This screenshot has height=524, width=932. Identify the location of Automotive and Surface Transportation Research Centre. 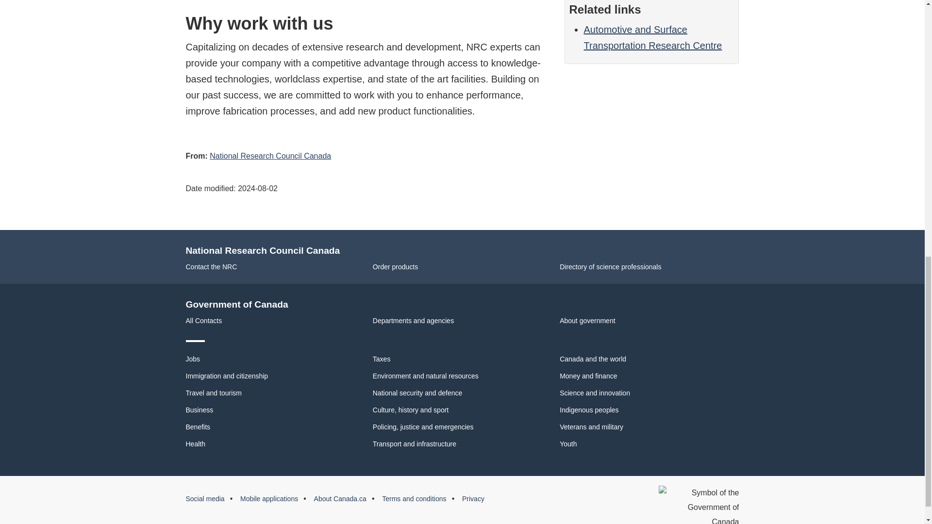
(652, 37).